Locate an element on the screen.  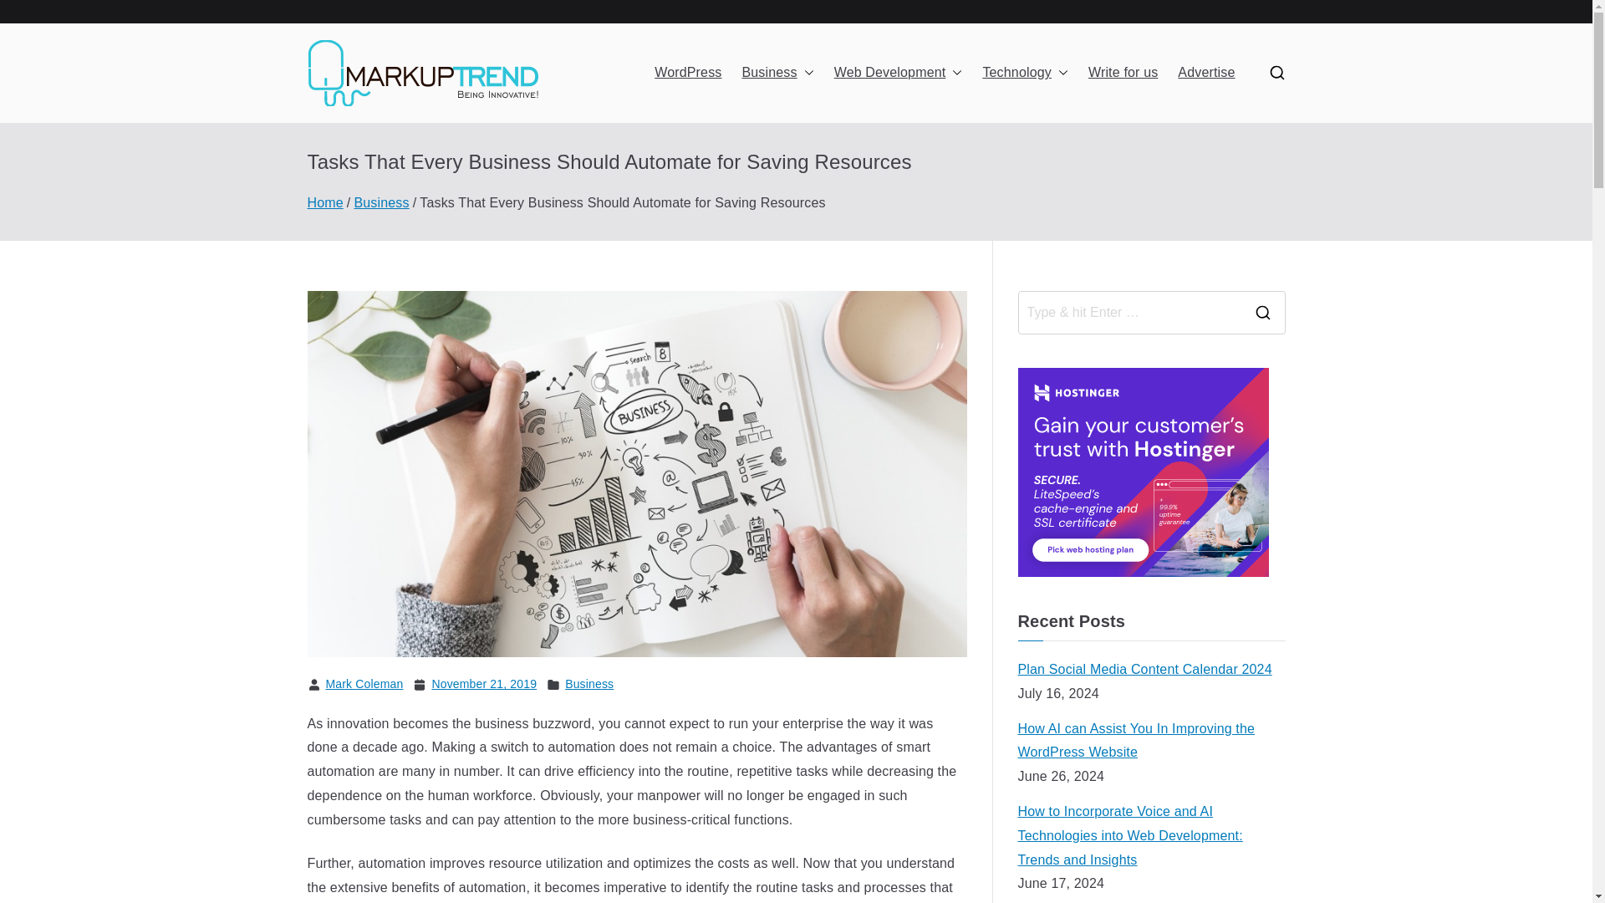
Business is located at coordinates (588, 684).